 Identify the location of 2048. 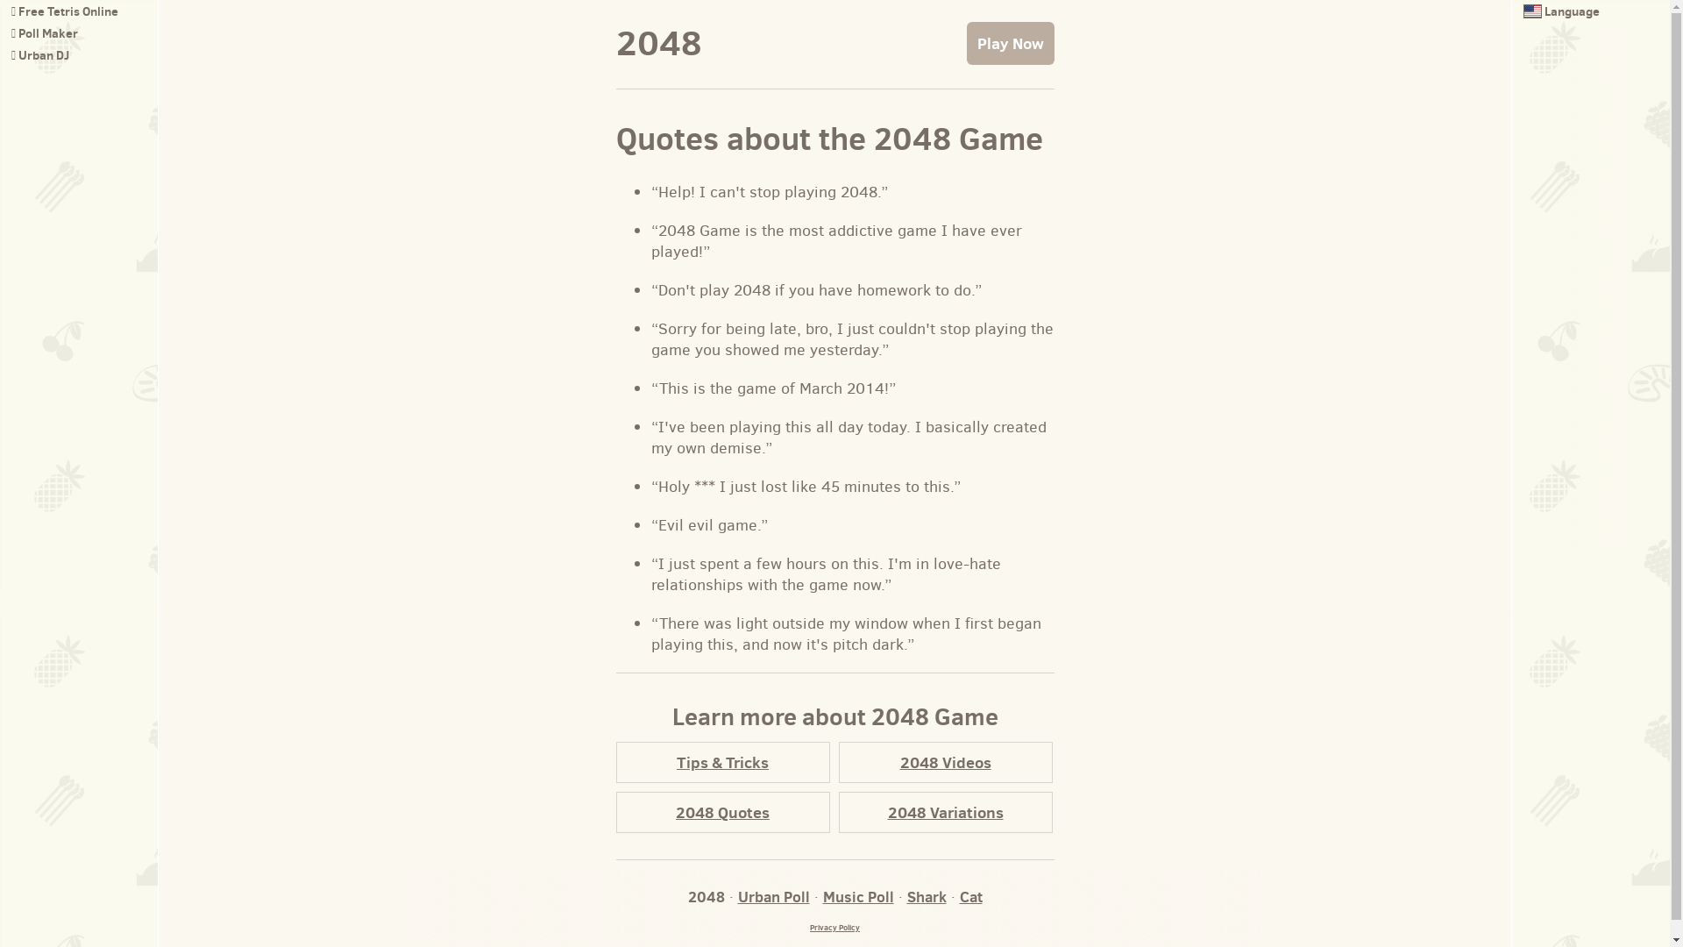
(658, 42).